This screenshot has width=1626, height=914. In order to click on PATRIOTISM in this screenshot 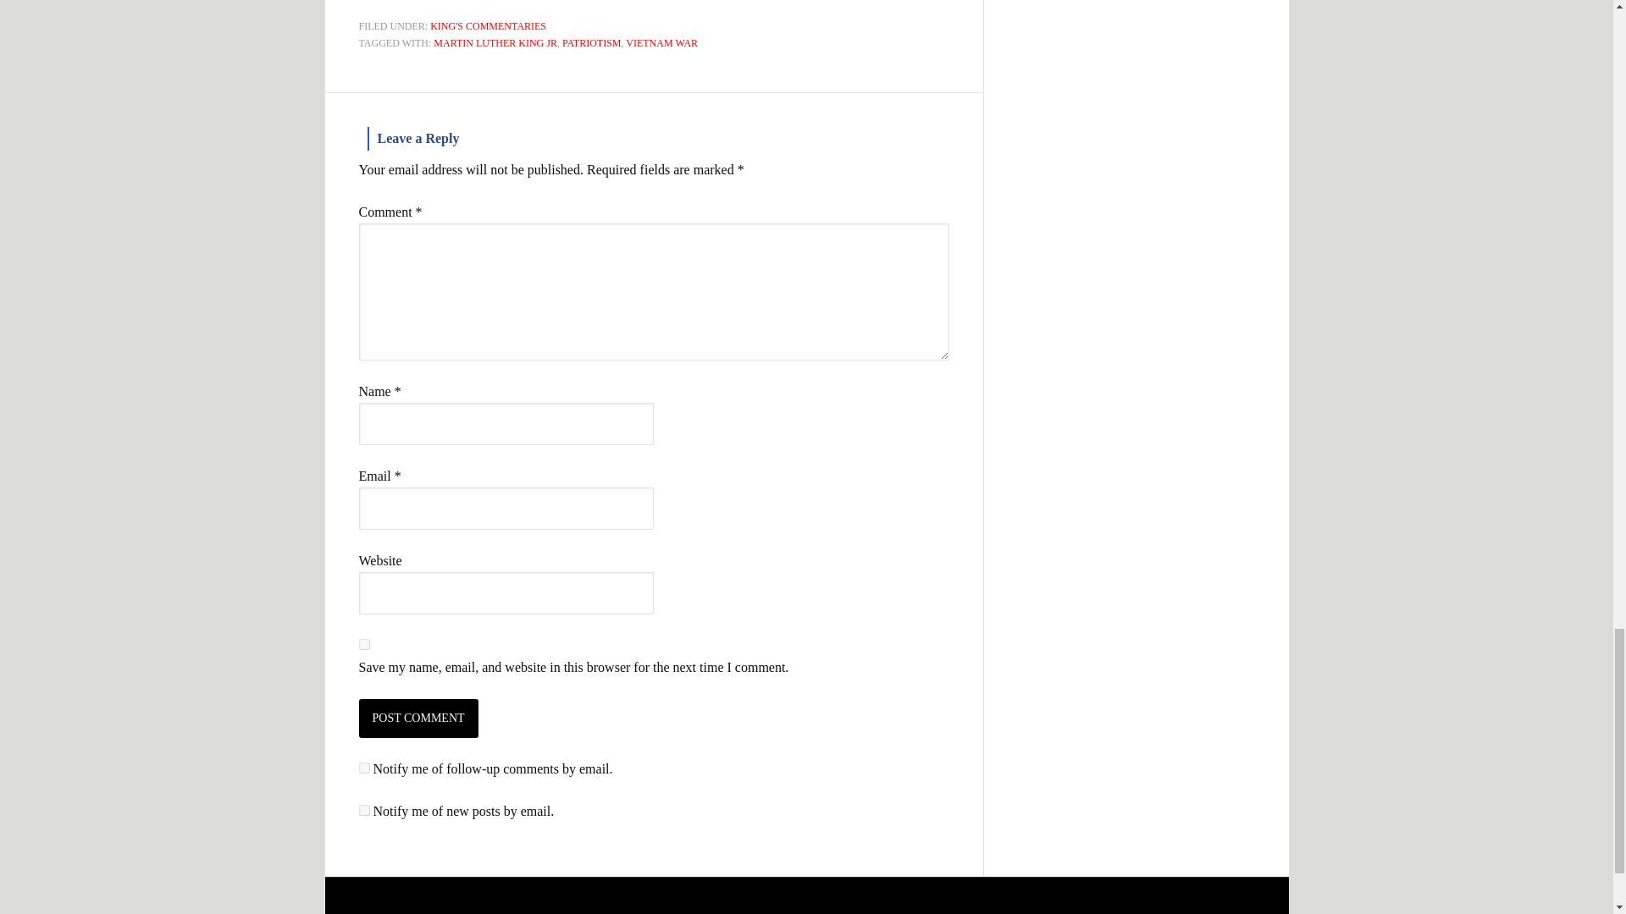, I will do `click(591, 43)`.